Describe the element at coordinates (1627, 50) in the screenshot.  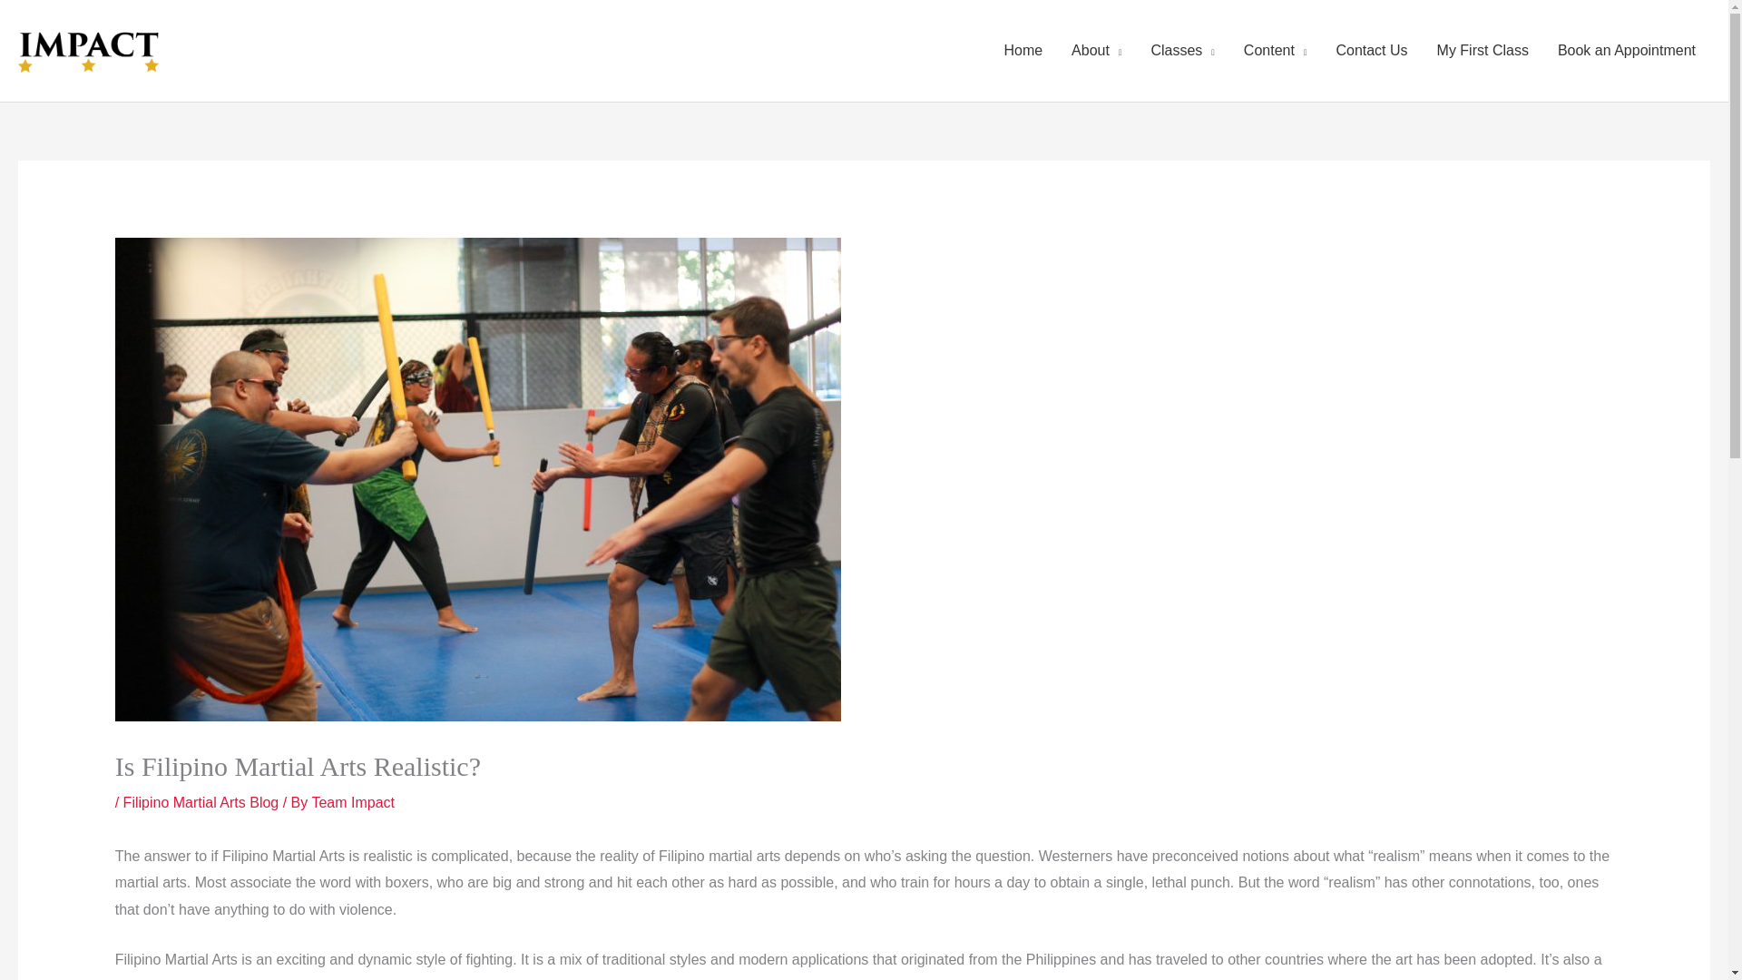
I see `Book an Appointment` at that location.